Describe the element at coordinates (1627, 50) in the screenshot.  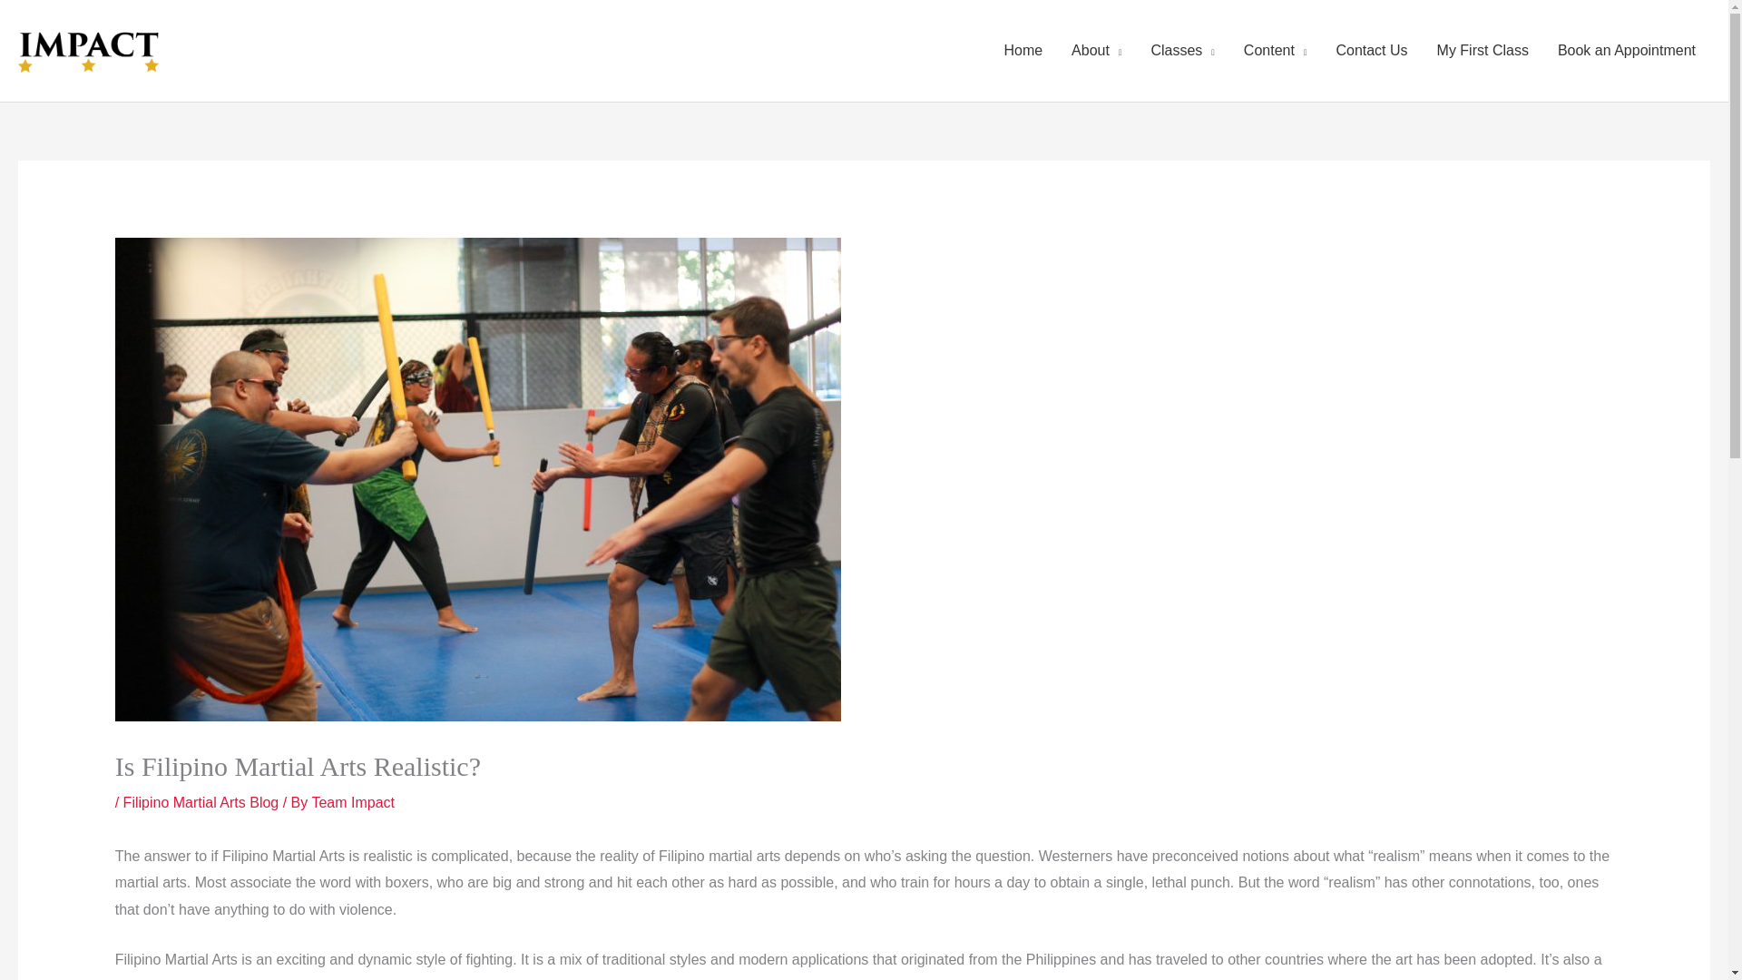
I see `Book an Appointment` at that location.